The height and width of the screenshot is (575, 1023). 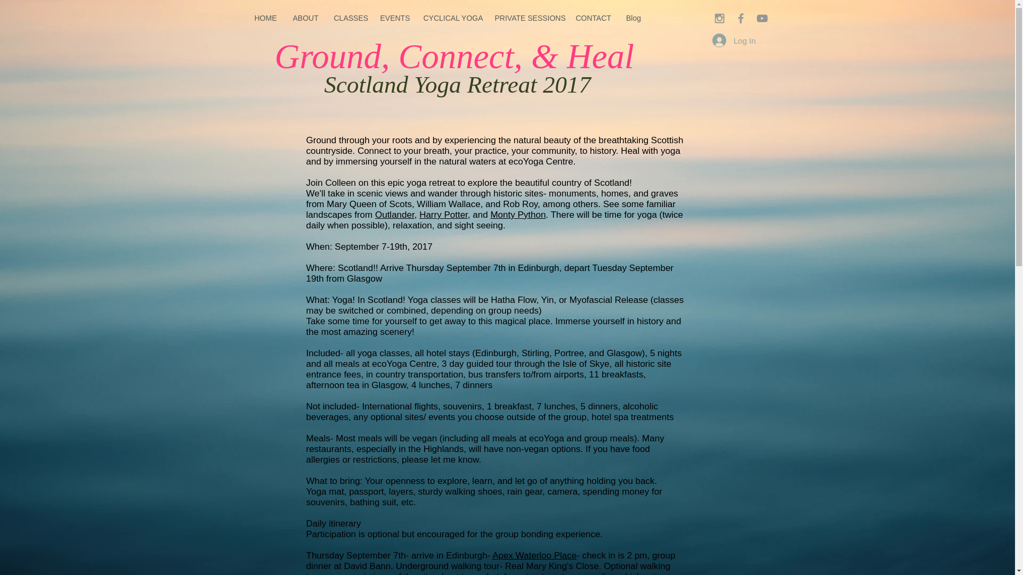 What do you see at coordinates (634, 18) in the screenshot?
I see `Blog` at bounding box center [634, 18].